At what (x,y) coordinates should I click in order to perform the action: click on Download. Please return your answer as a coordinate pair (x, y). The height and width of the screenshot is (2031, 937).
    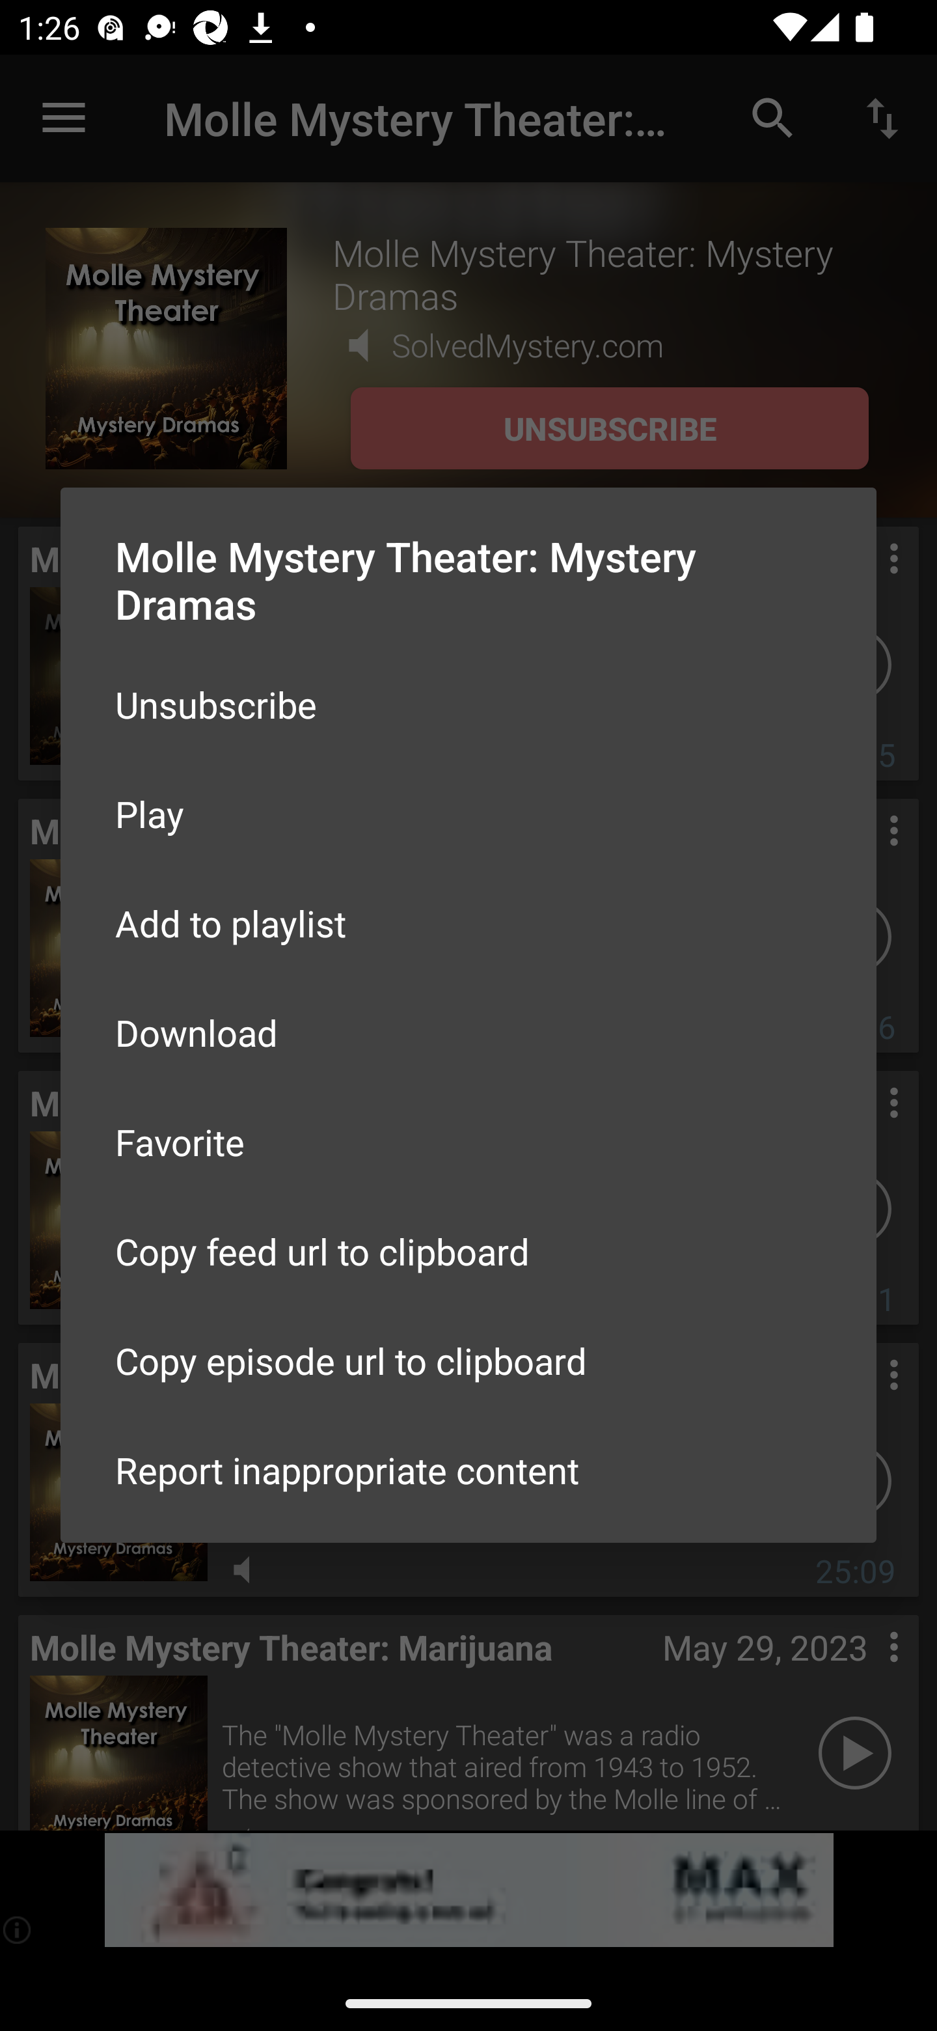
    Looking at the image, I should click on (468, 1031).